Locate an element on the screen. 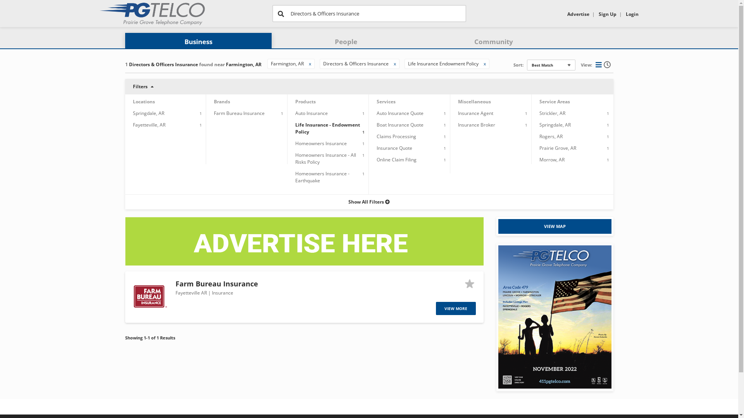 The height and width of the screenshot is (418, 744). Farm Bureau Insurance is located at coordinates (216, 284).